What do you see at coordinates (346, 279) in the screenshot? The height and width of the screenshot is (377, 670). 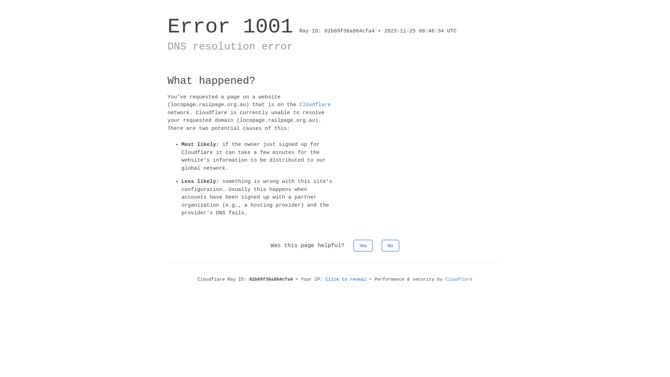 I see `Click to reveal` at bounding box center [346, 279].